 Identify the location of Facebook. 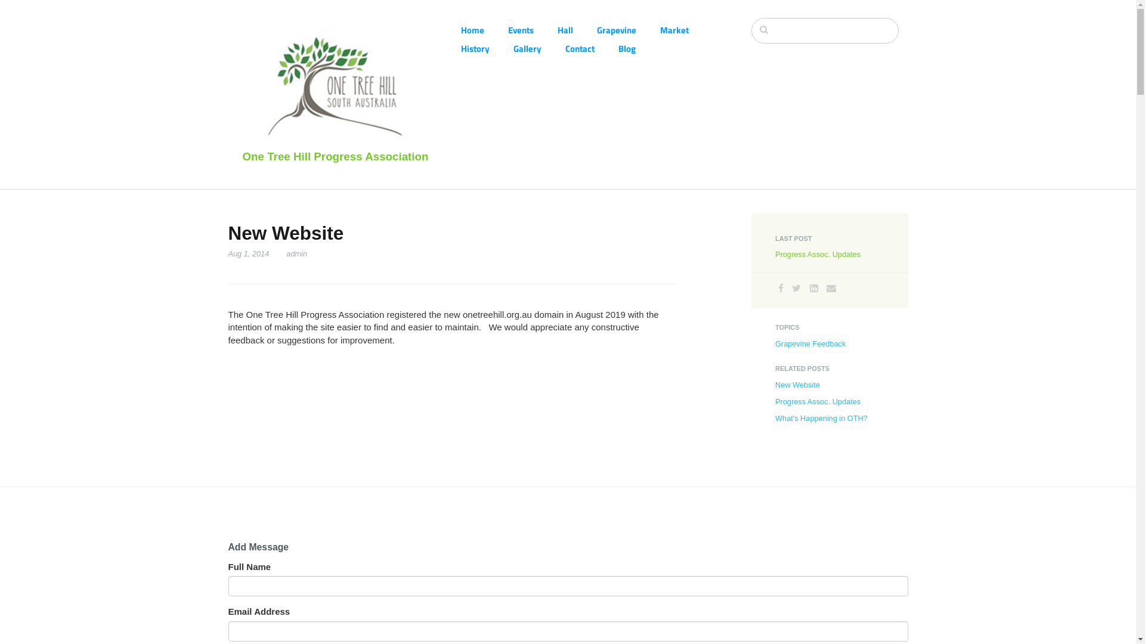
(781, 289).